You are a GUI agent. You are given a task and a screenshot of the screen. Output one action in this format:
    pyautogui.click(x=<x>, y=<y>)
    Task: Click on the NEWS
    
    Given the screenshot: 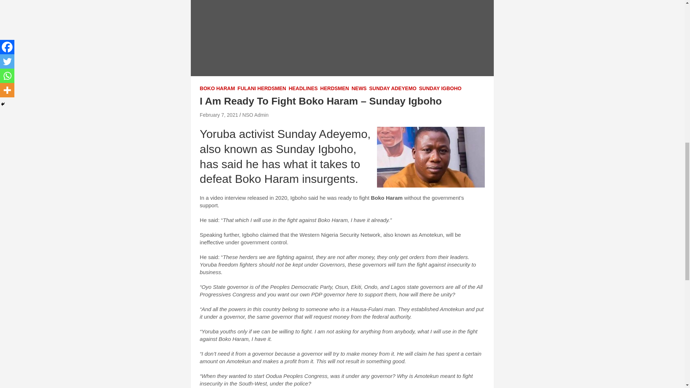 What is the action you would take?
    pyautogui.click(x=359, y=88)
    